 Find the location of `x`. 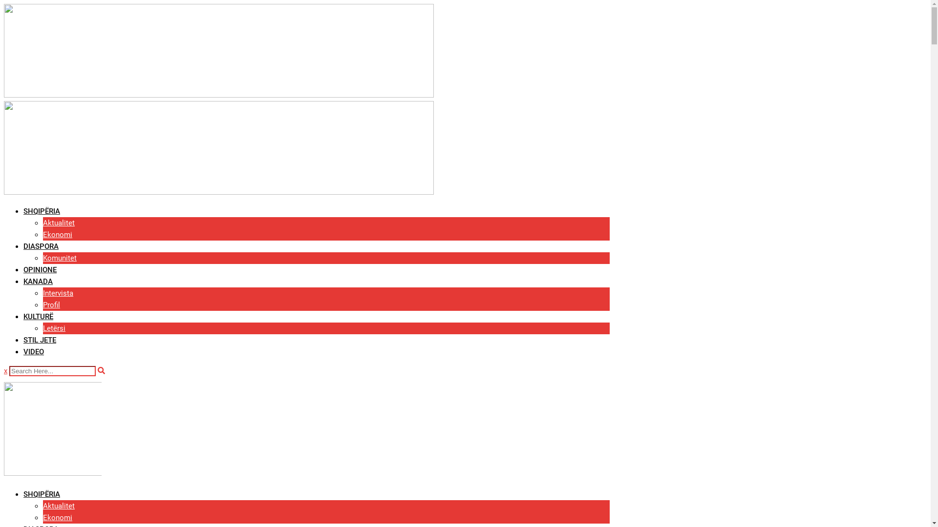

x is located at coordinates (6, 371).